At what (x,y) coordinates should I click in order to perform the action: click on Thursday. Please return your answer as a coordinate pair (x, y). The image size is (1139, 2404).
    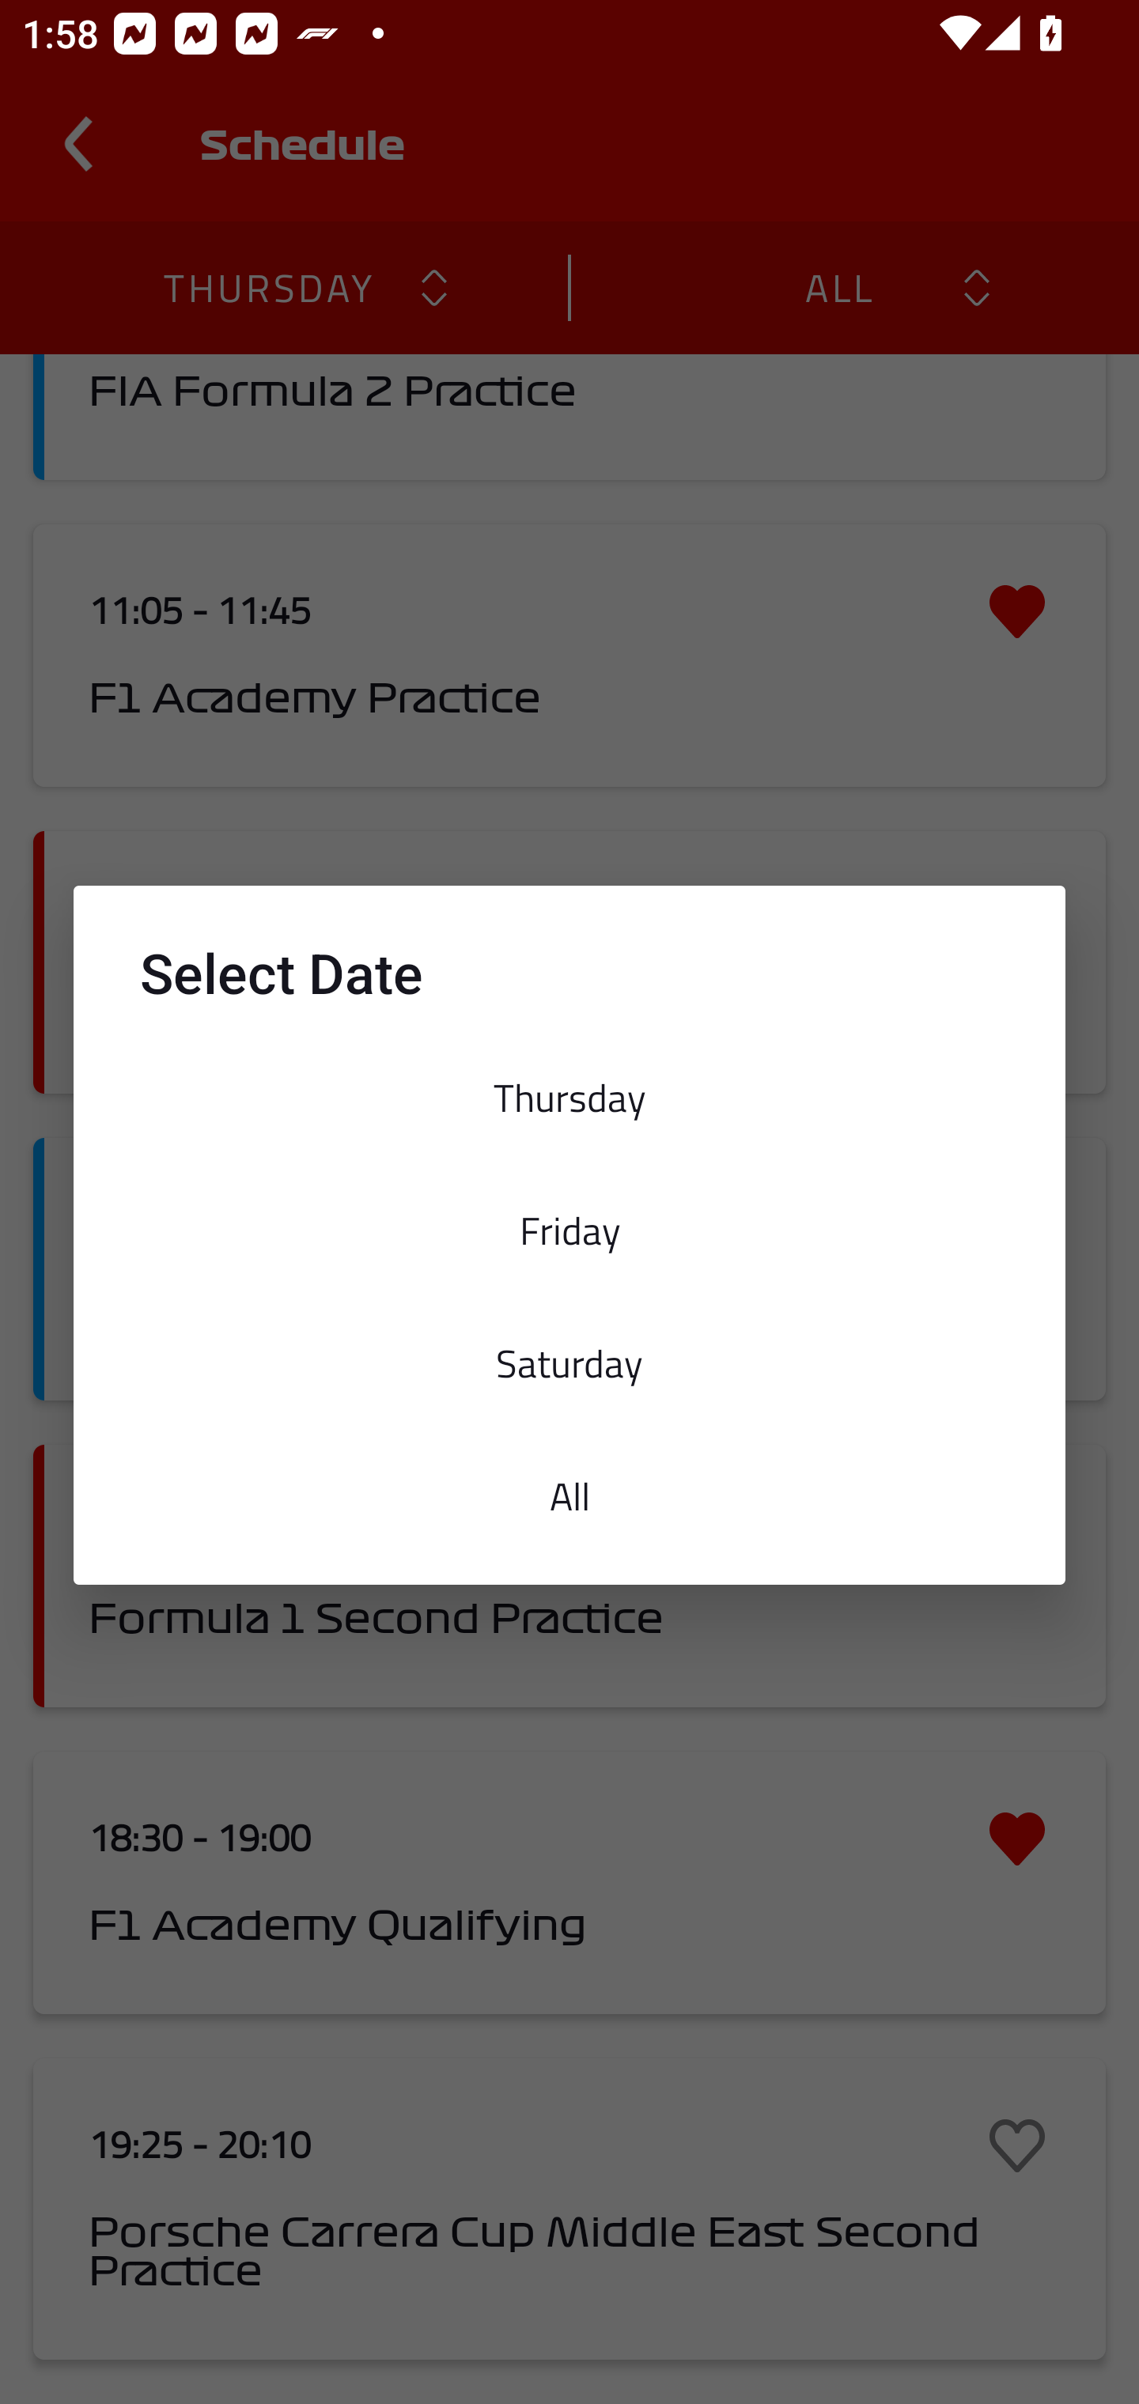
    Looking at the image, I should click on (569, 1098).